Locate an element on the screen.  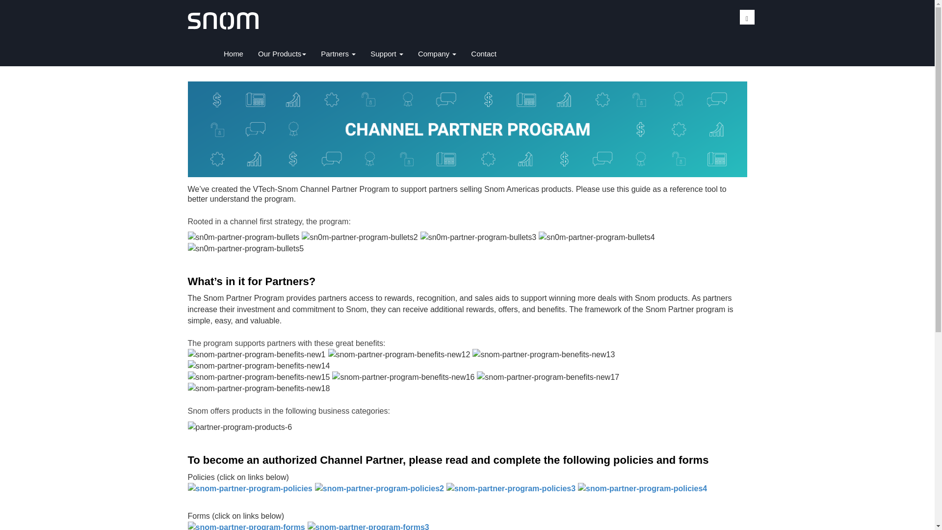
Our Products is located at coordinates (282, 54).